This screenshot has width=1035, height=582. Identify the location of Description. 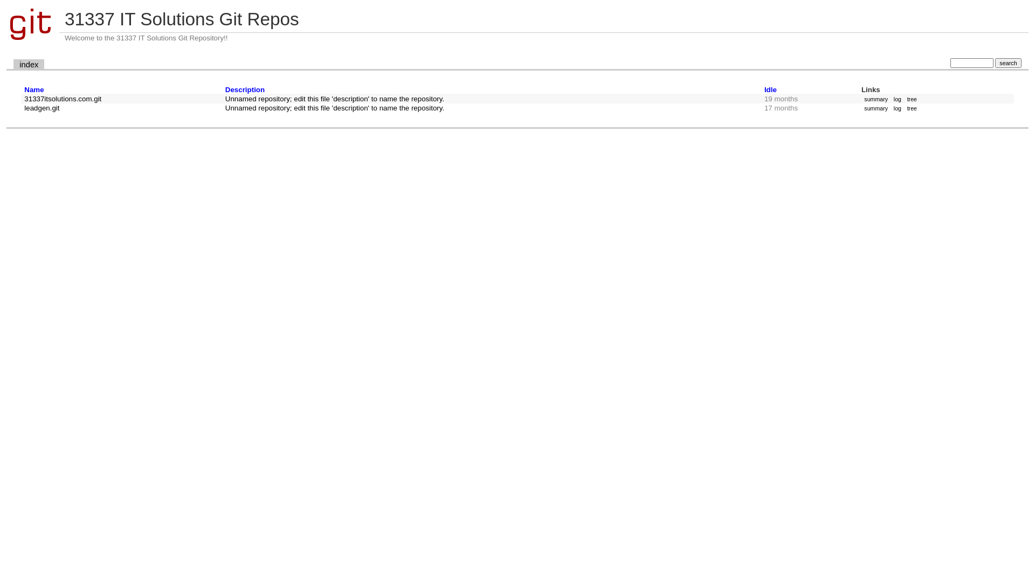
(245, 89).